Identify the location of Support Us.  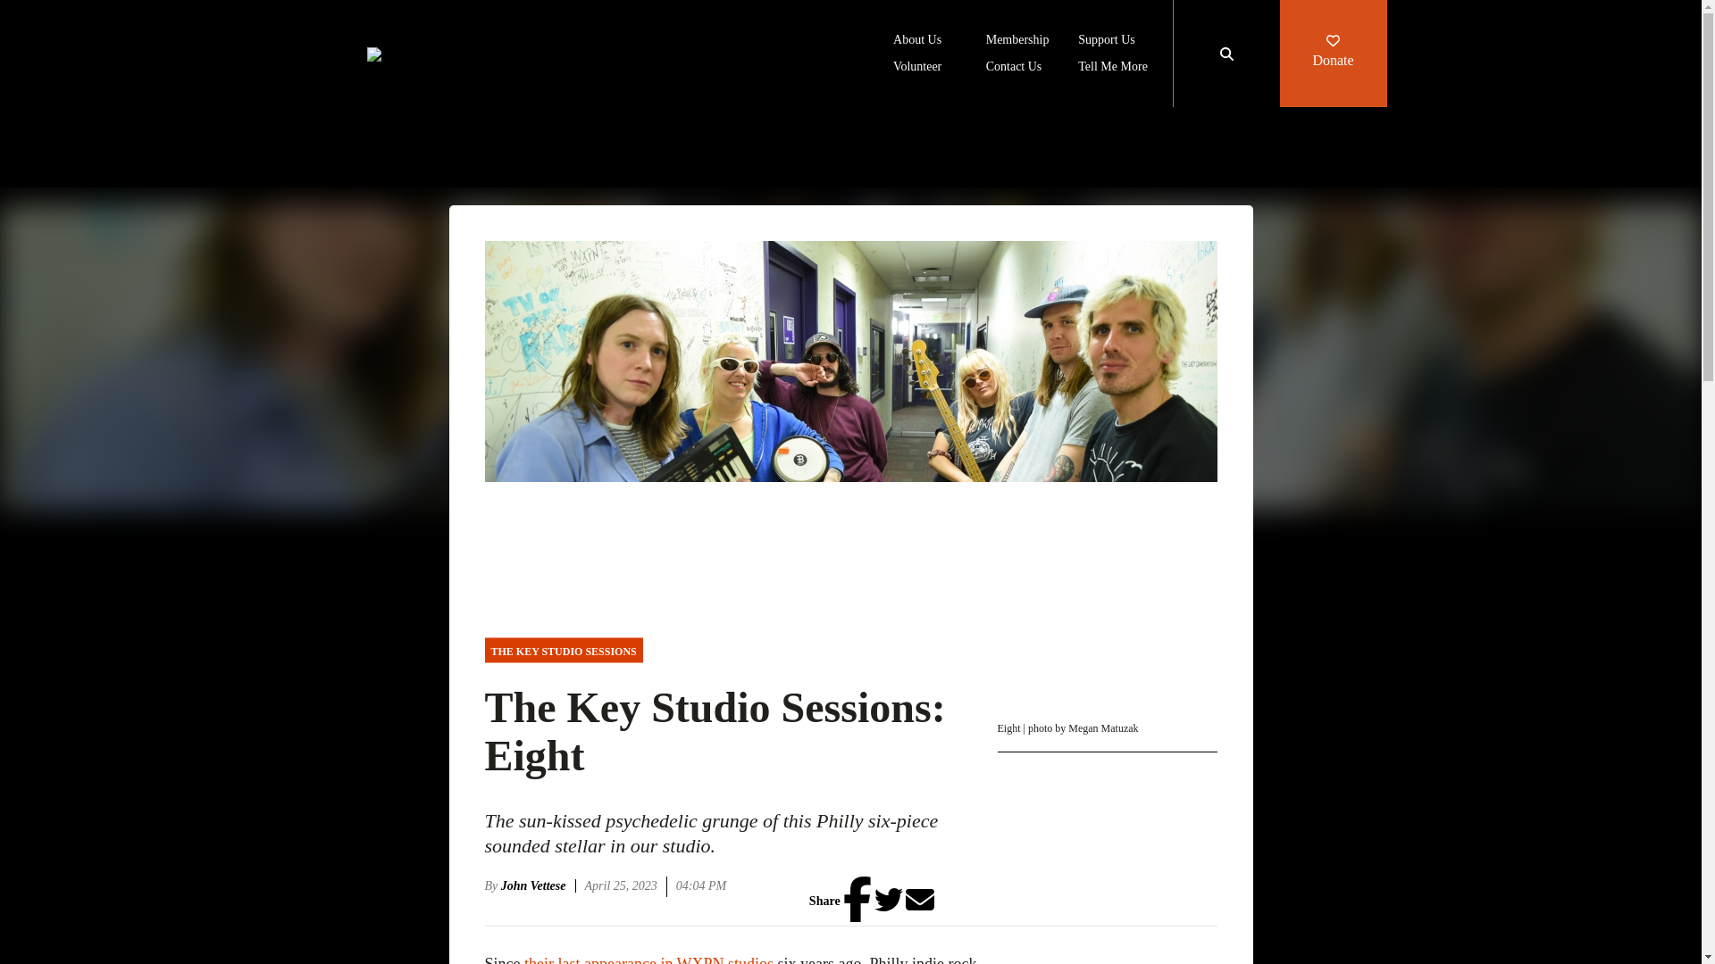
(1106, 41).